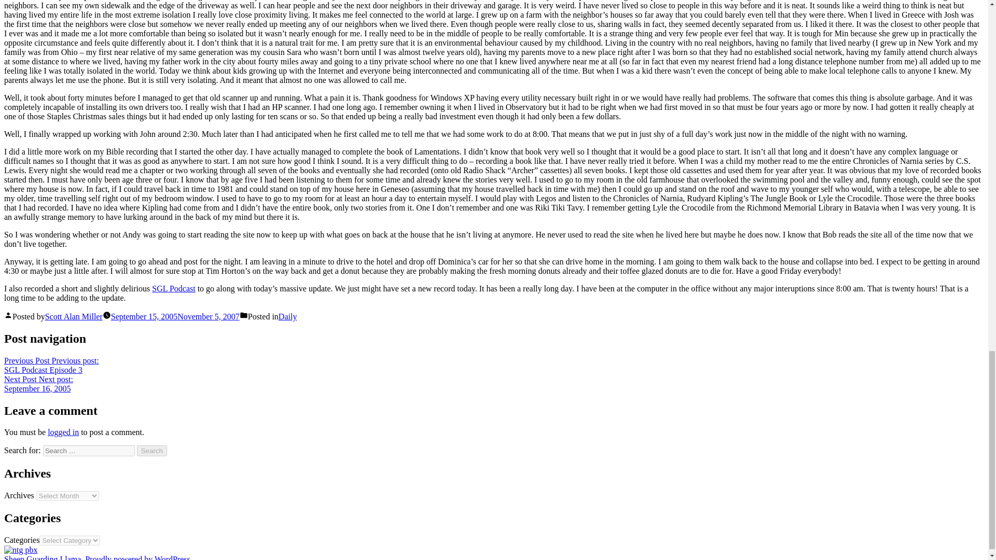  Describe the element at coordinates (38, 384) in the screenshot. I see `logged in` at that location.